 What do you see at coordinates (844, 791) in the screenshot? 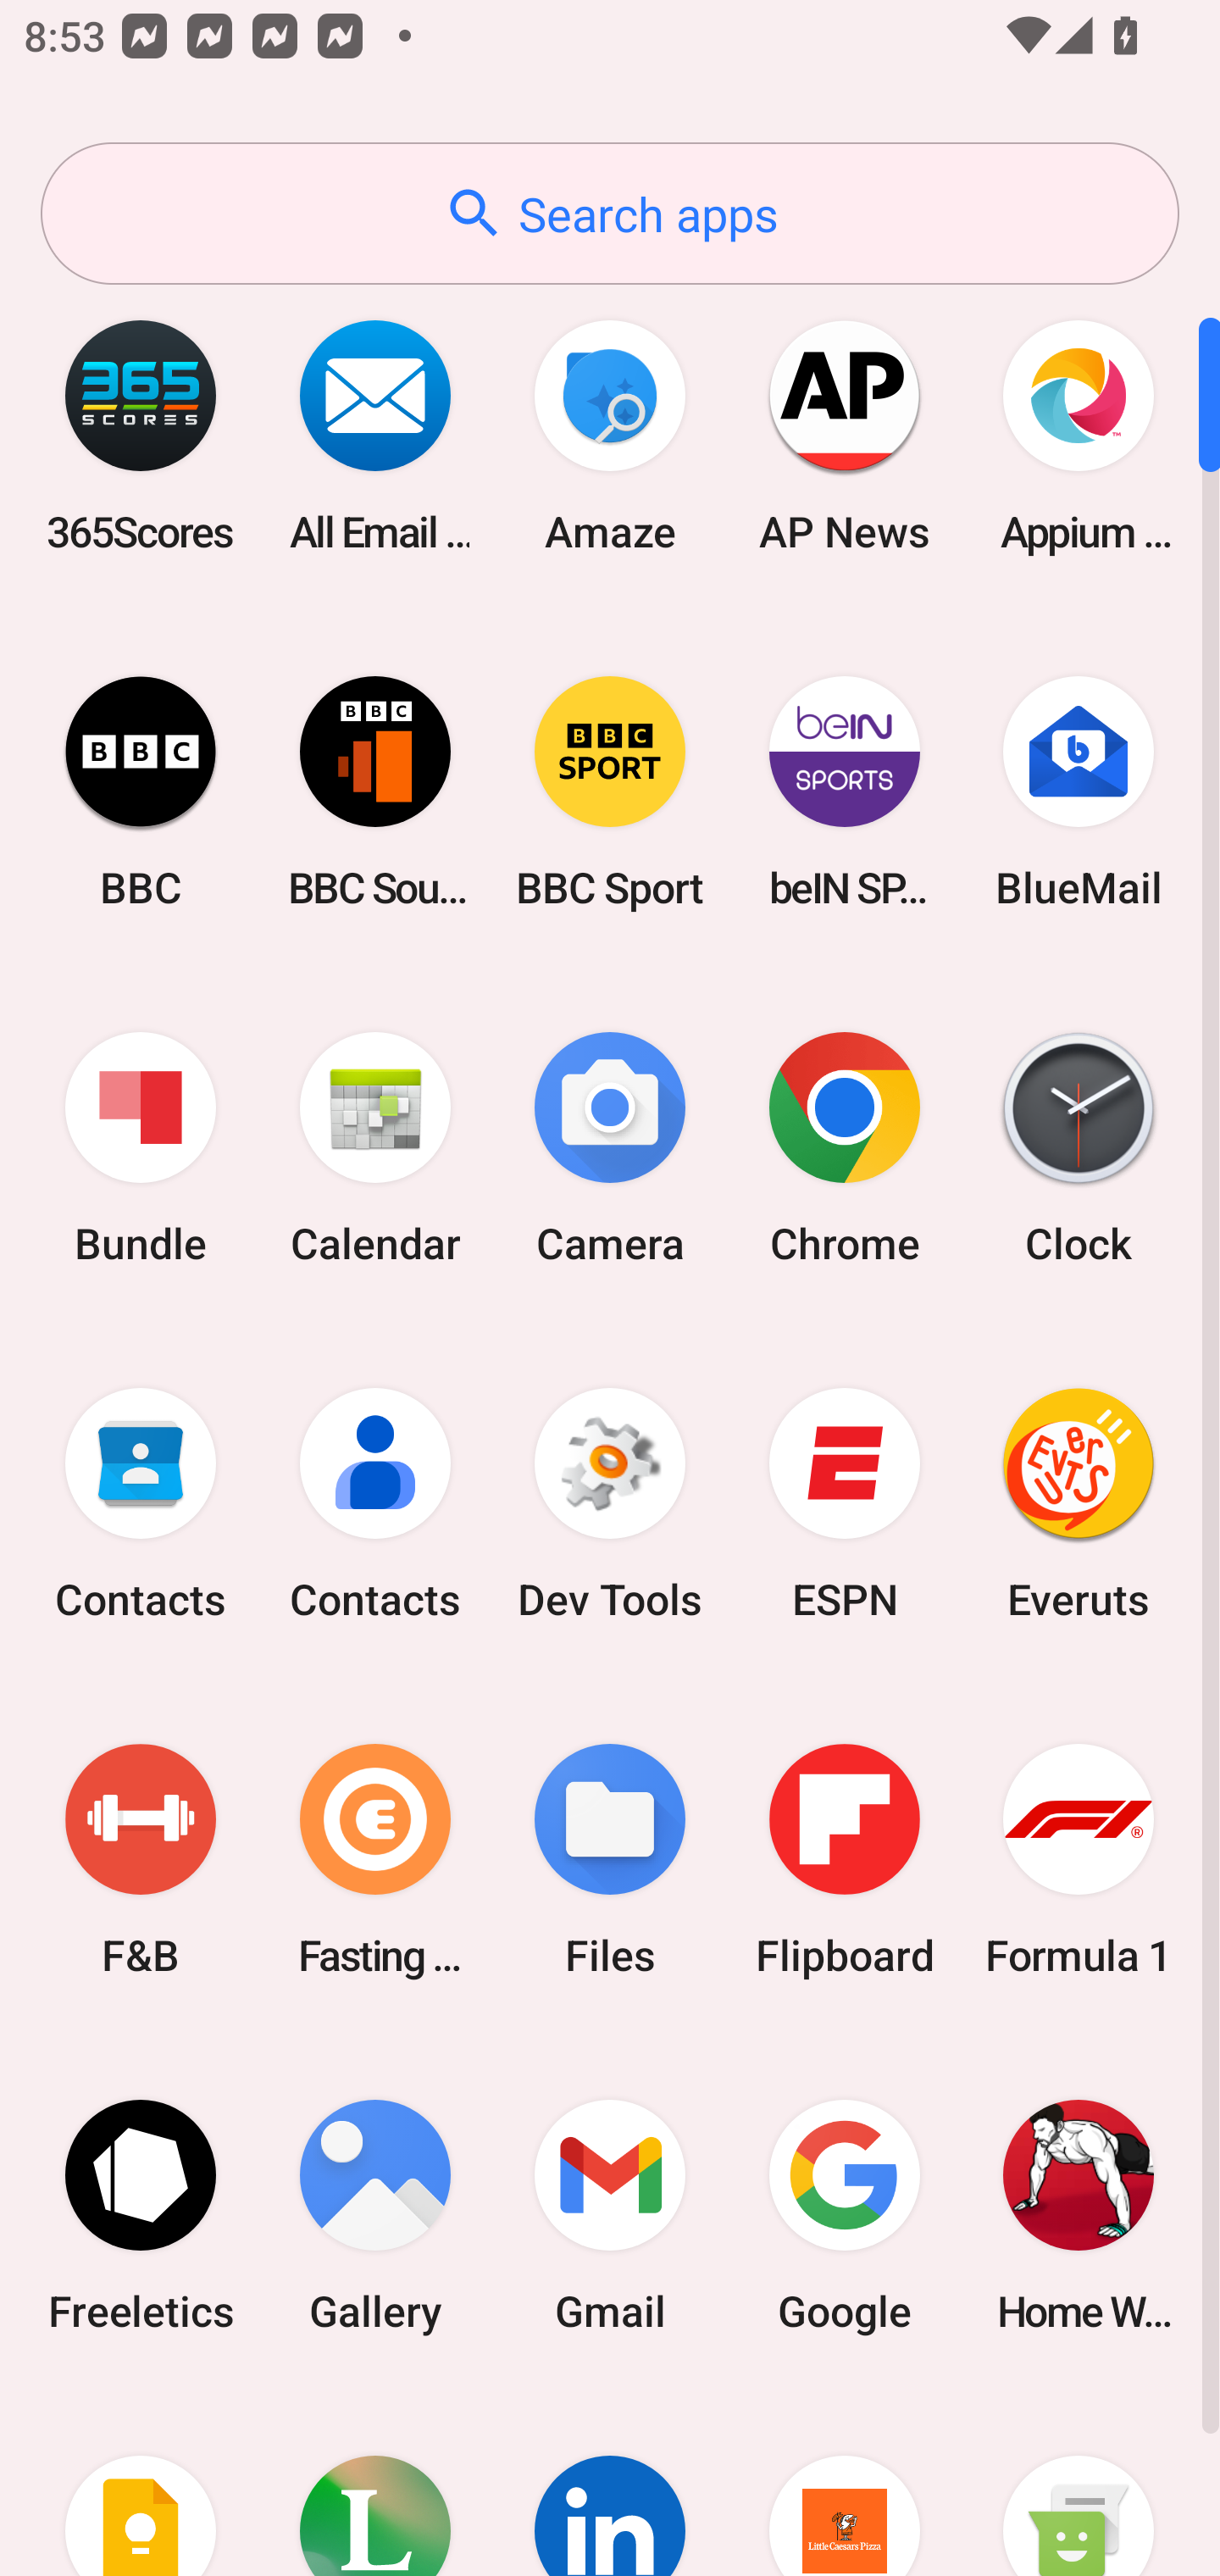
I see `beIN SPORTS` at bounding box center [844, 791].